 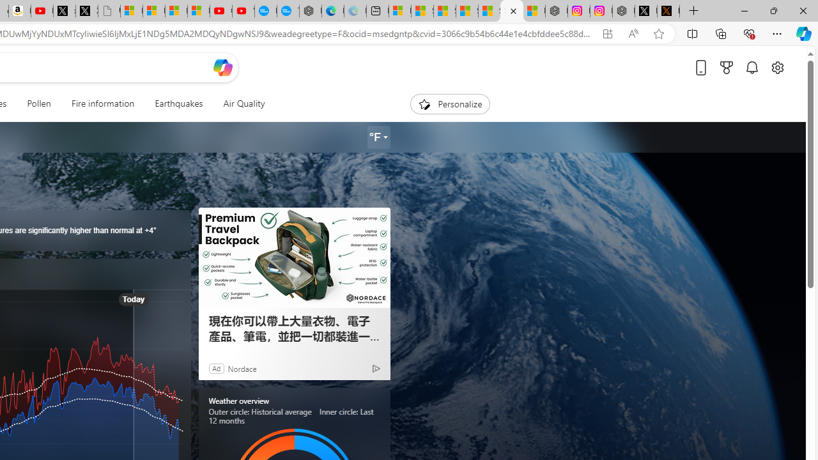 I want to click on Close, so click(x=803, y=10).